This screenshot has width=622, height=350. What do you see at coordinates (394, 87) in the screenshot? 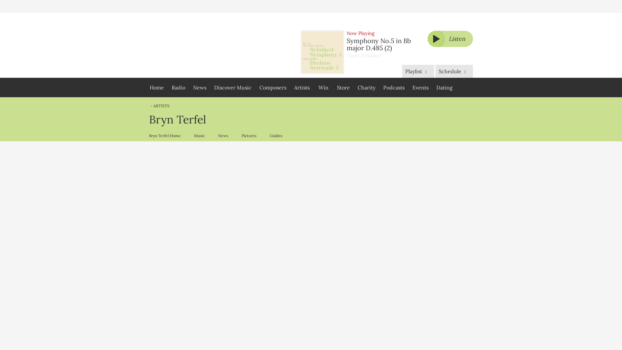
I see `Podcasts` at bounding box center [394, 87].